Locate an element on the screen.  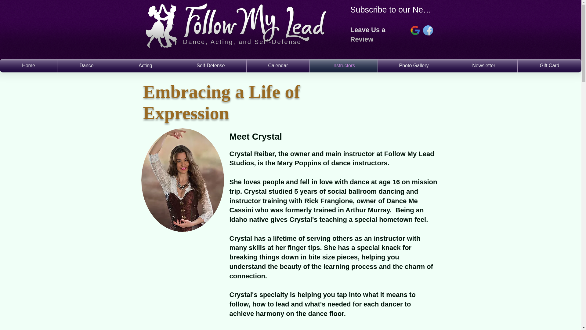
Calendar is located at coordinates (278, 65).